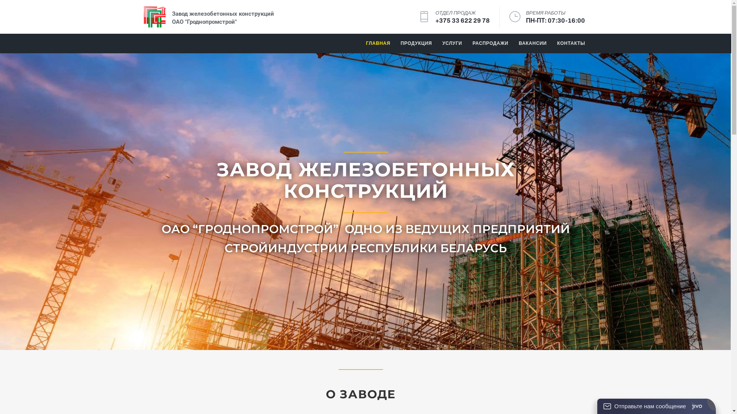  I want to click on +375 33 622 29 78, so click(463, 21).